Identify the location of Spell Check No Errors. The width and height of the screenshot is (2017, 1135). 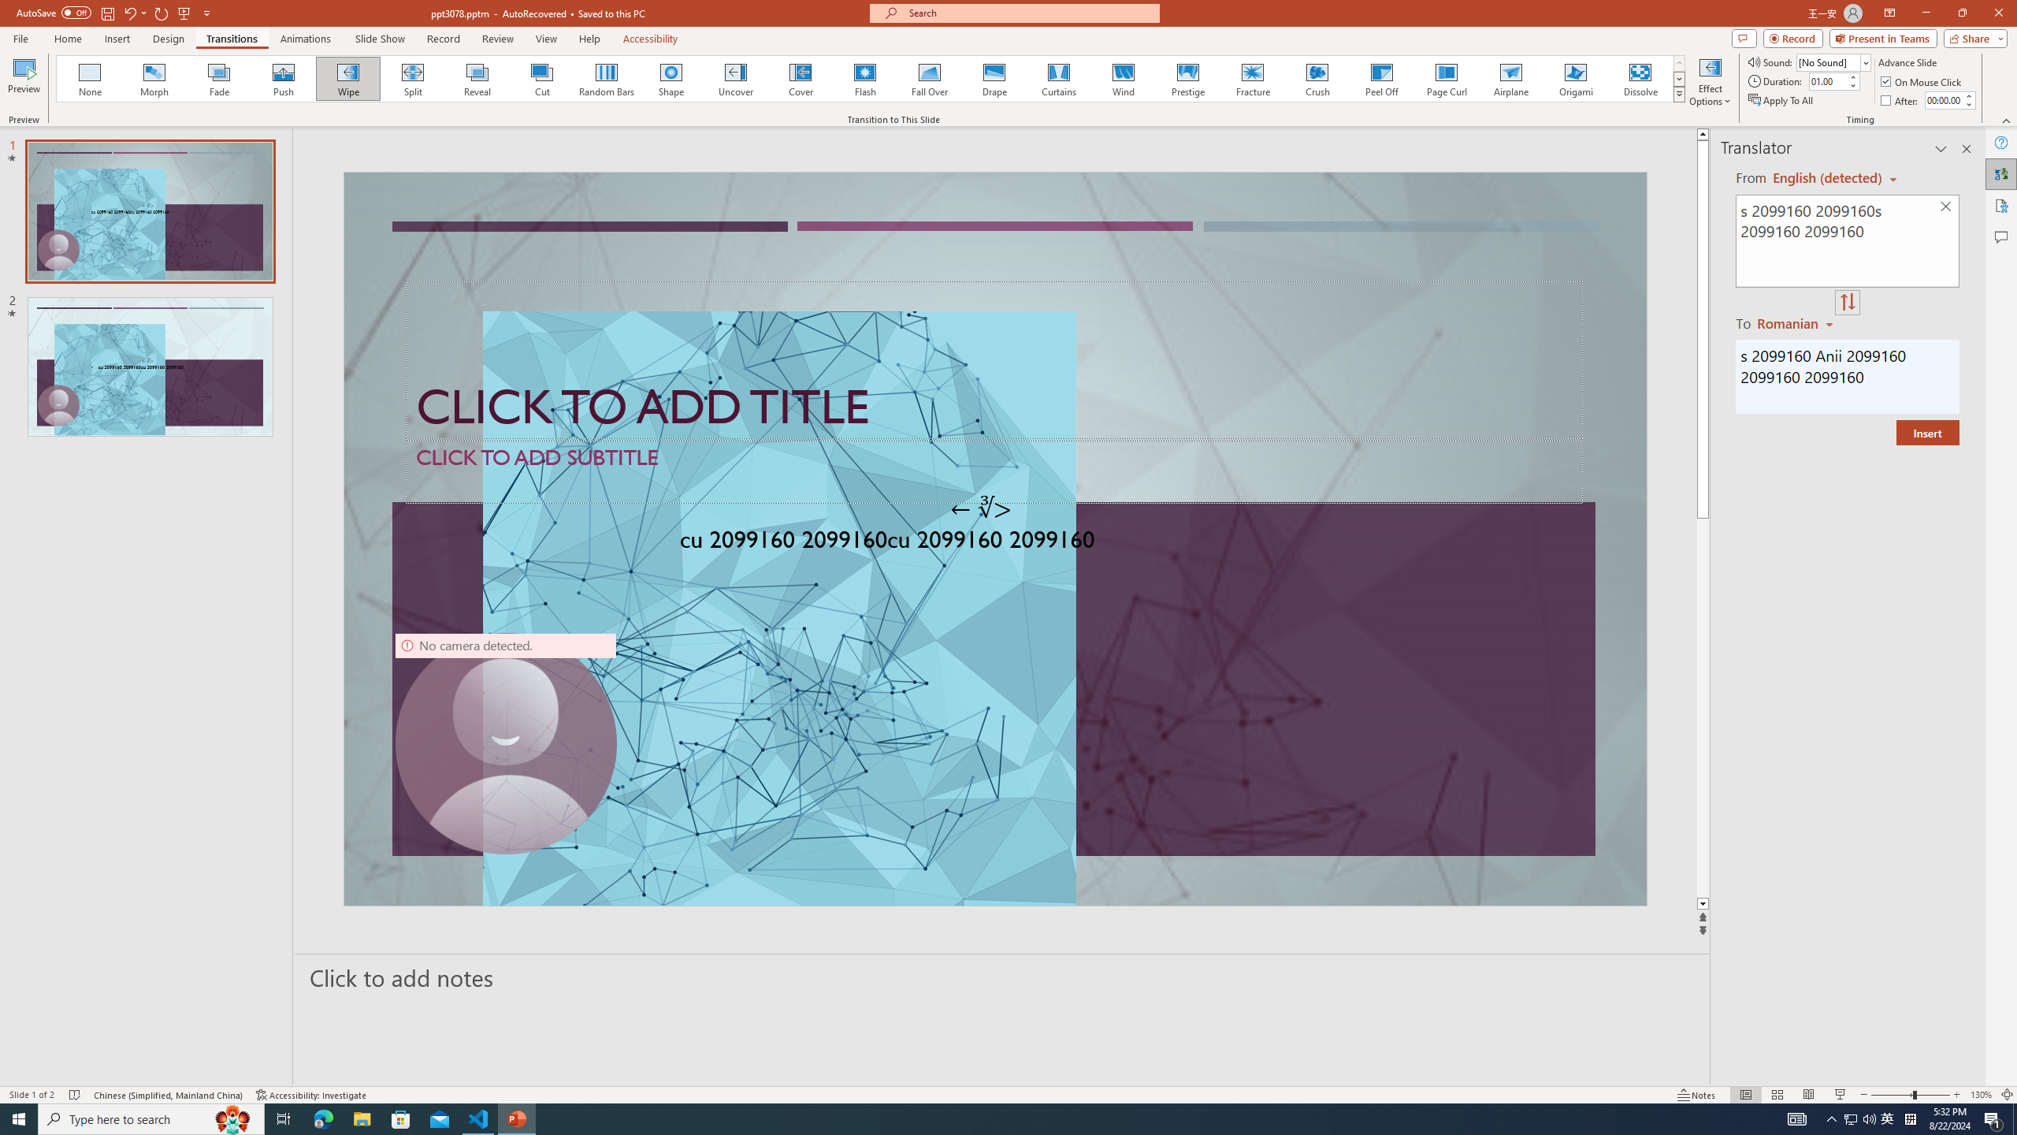
(76, 1095).